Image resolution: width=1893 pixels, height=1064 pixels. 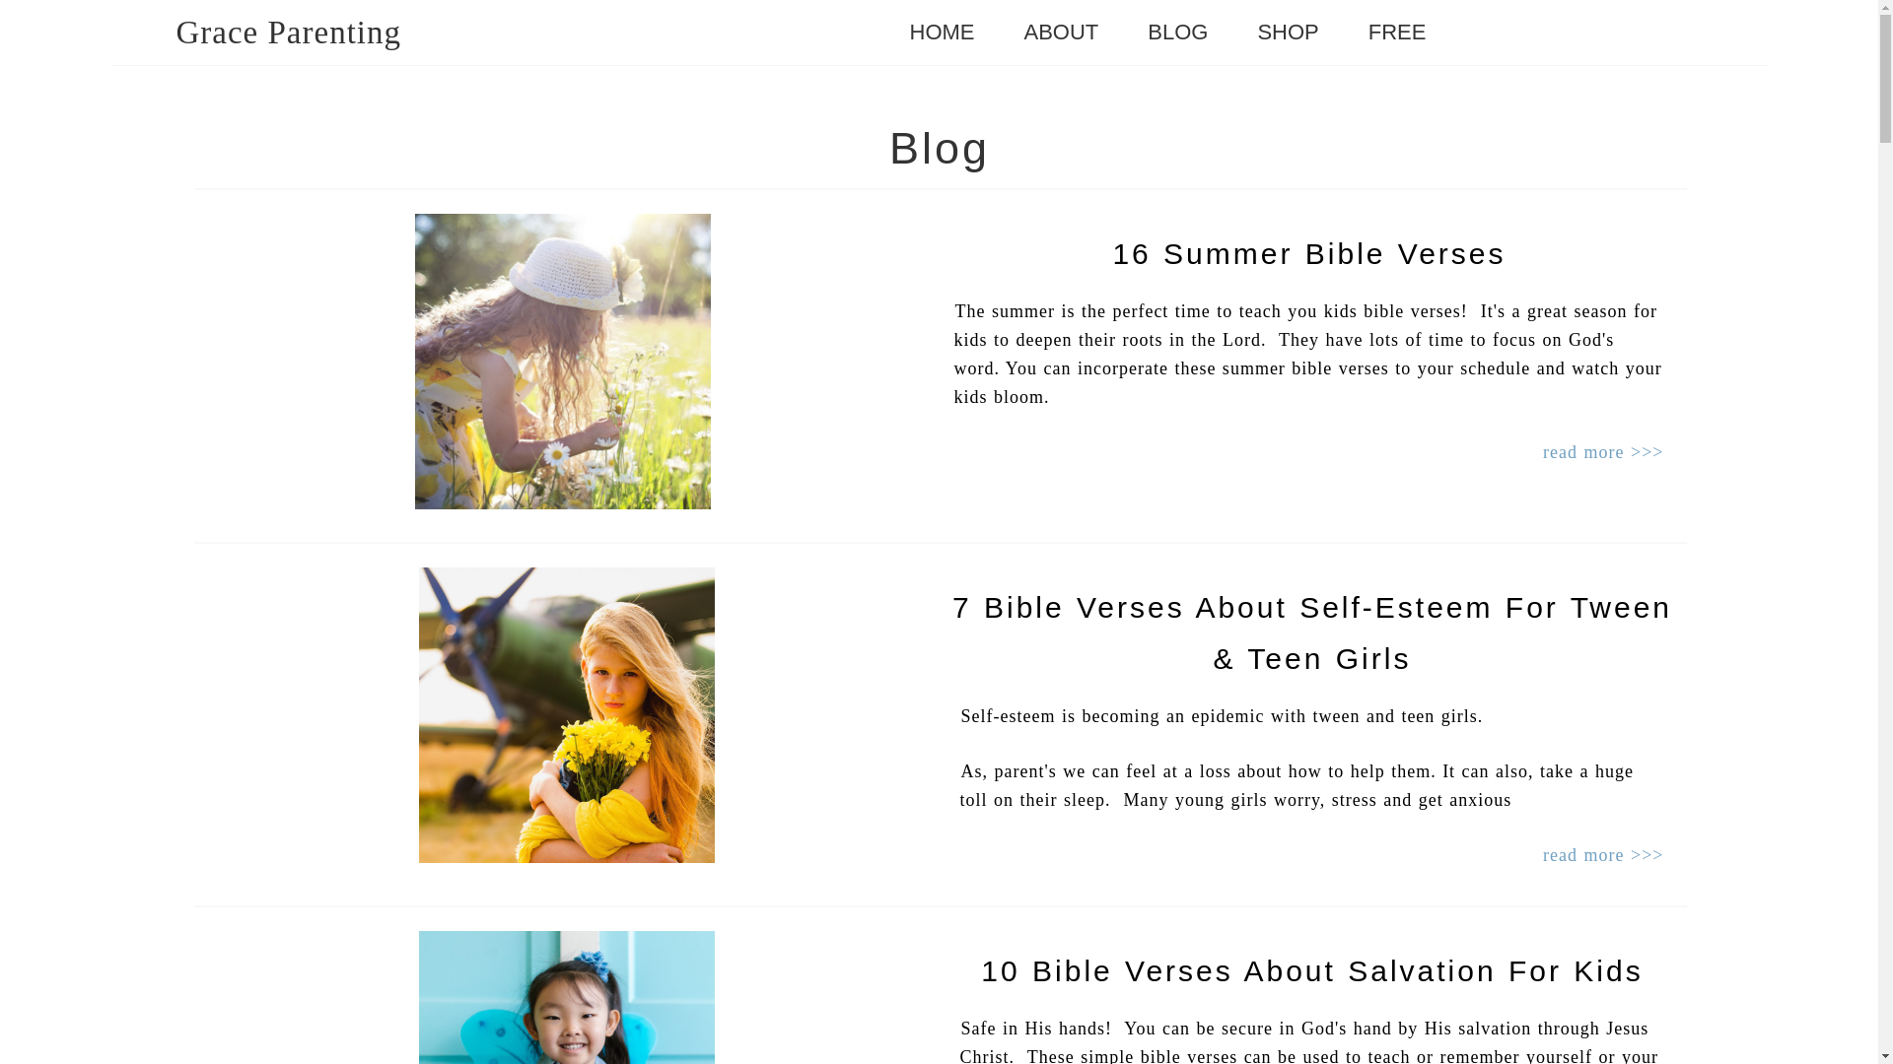 I want to click on Go to Summer Bible Verses- 16 Scriptures, so click(x=562, y=502).